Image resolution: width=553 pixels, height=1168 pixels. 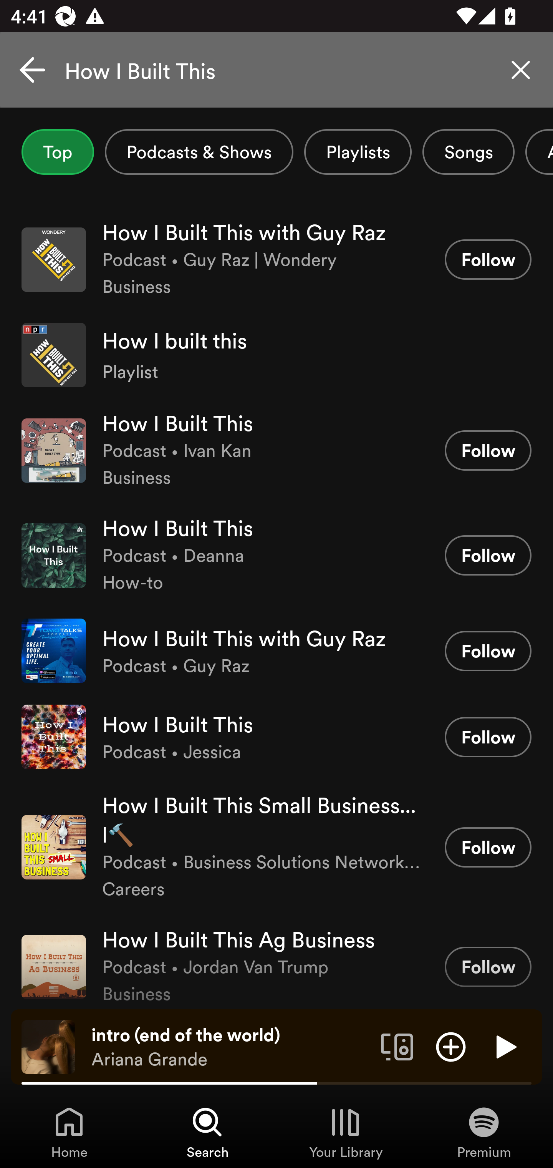 I want to click on Top, so click(x=58, y=152).